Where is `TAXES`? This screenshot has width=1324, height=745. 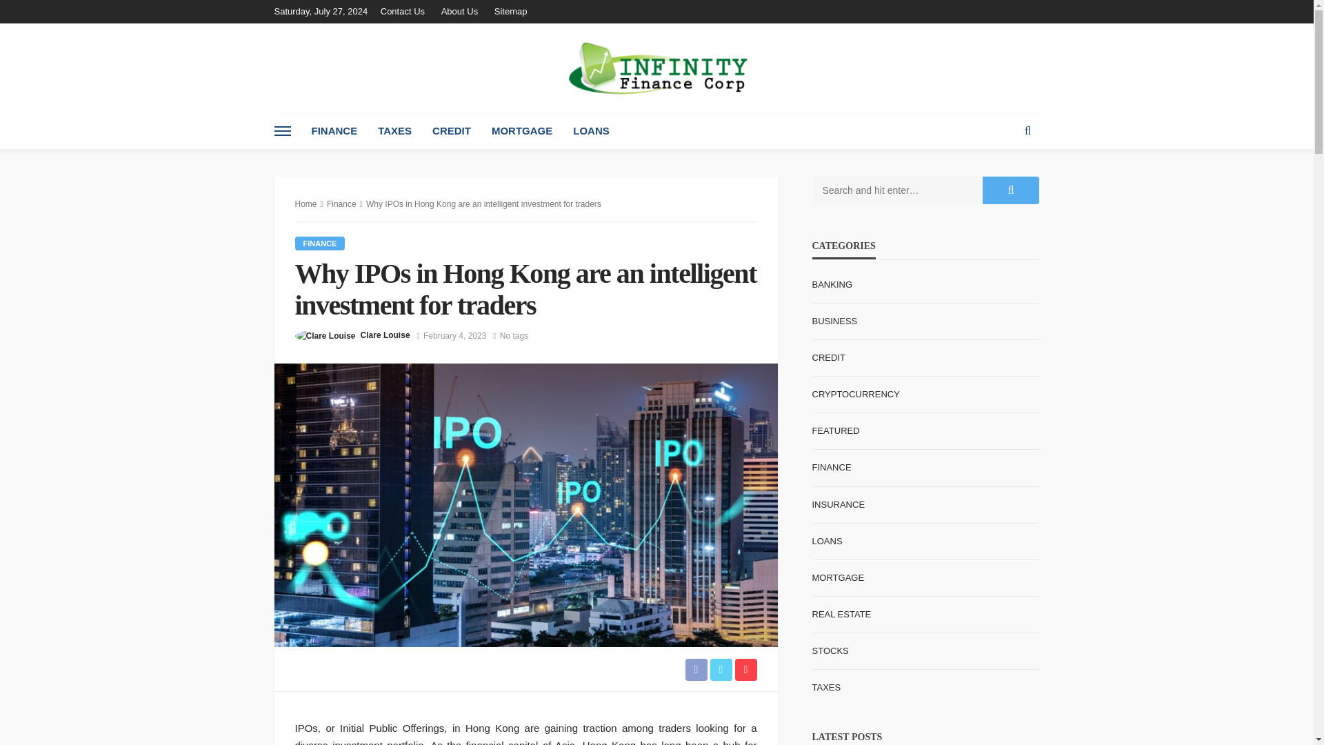 TAXES is located at coordinates (394, 131).